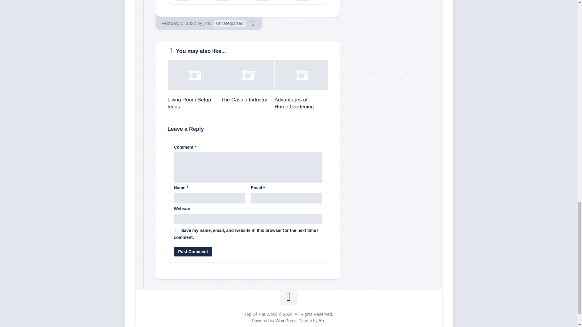 This screenshot has width=582, height=327. I want to click on Uncategorized, so click(230, 23).